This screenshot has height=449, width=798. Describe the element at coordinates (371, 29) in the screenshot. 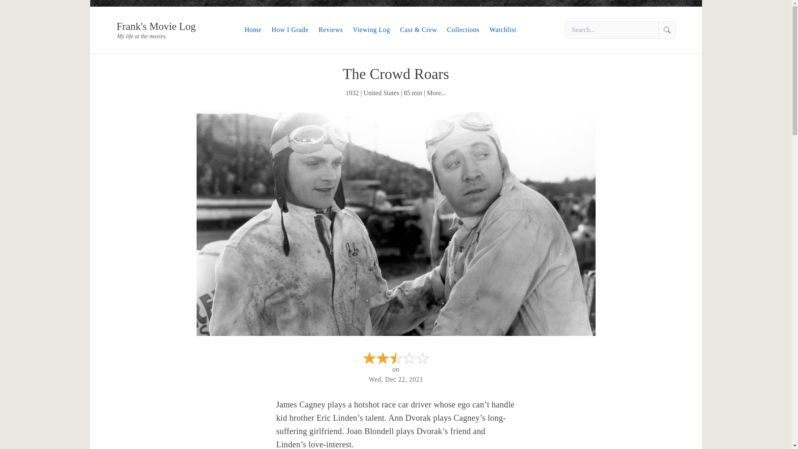

I see `Viewing Log` at that location.